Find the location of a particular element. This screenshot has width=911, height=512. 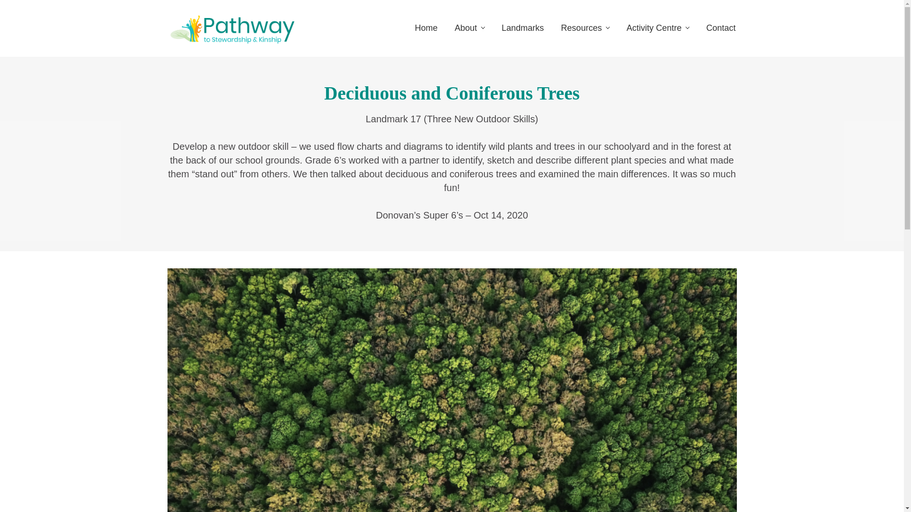

Landmarks is located at coordinates (522, 27).